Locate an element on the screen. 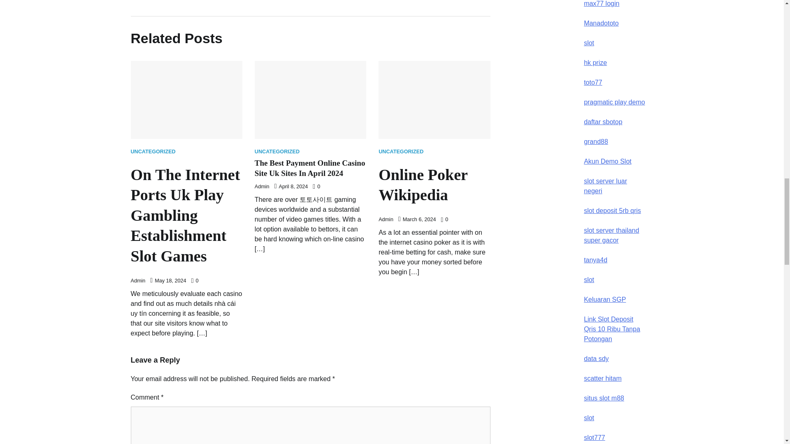  UNCATEGORIZED is located at coordinates (153, 151).